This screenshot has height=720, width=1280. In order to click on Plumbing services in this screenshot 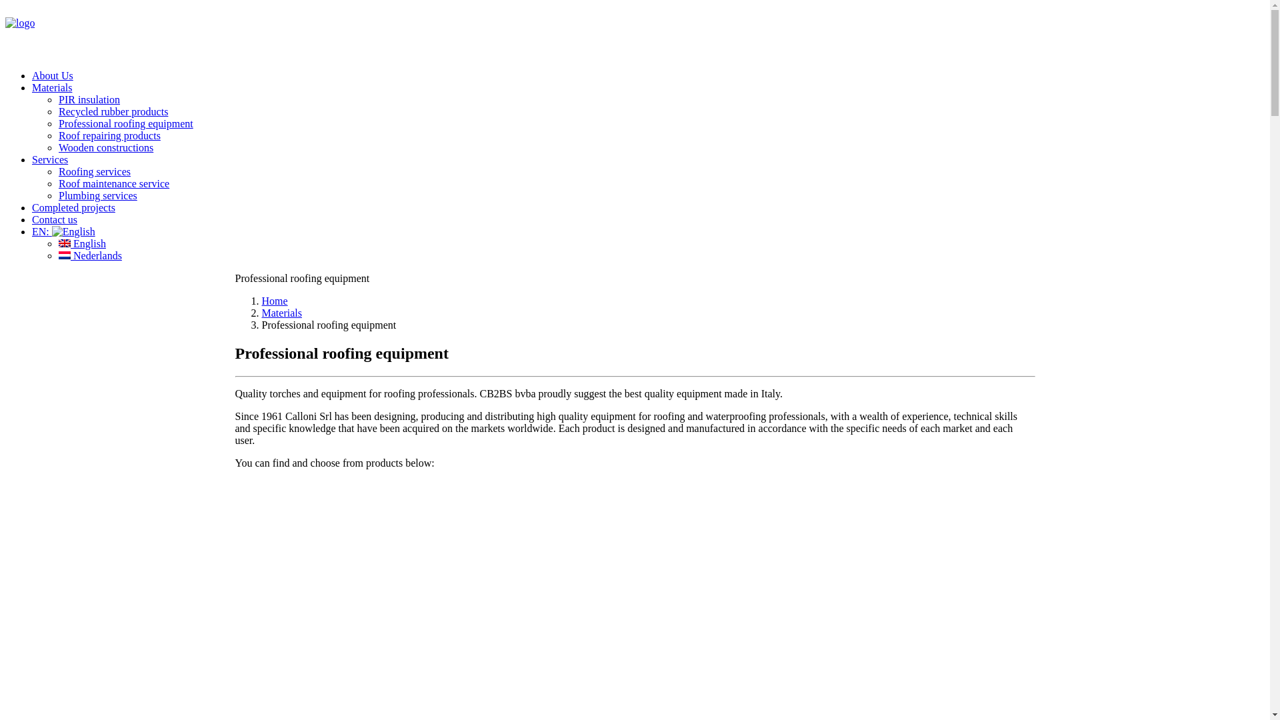, I will do `click(98, 196)`.